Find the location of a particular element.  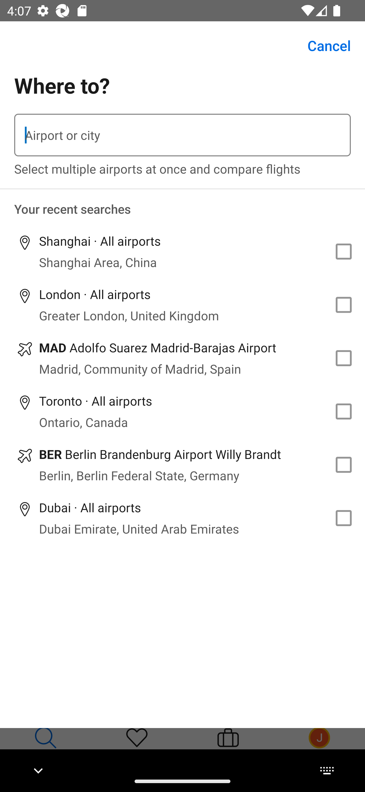

Shanghai · All airports Shanghai Area, China is located at coordinates (182, 251).